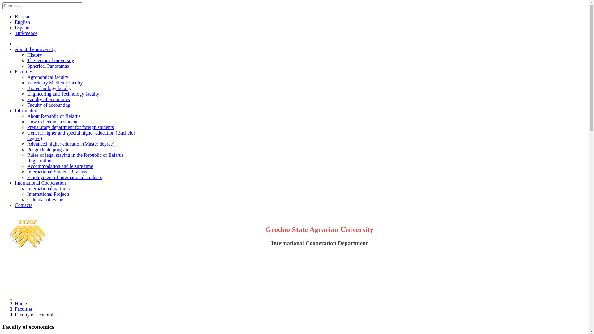  I want to click on Information, so click(27, 111).